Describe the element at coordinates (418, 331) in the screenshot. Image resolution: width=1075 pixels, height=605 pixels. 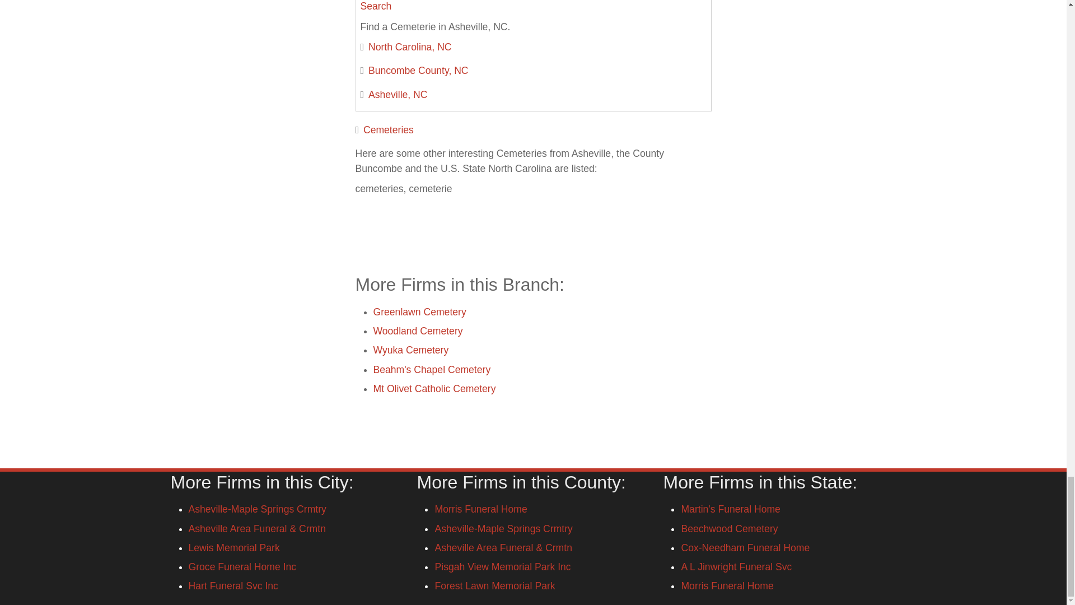
I see `Woodland Cemetery` at that location.